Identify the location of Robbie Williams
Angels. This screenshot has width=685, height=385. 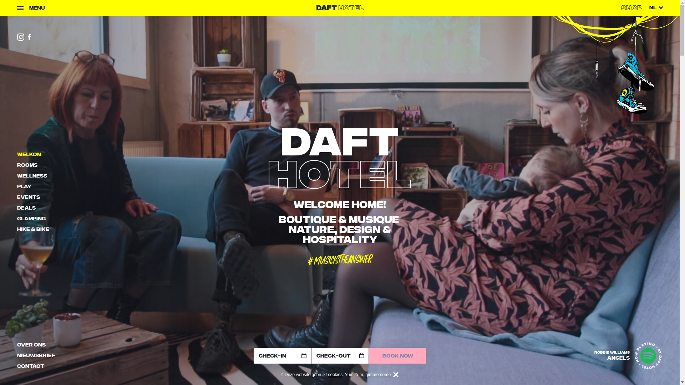
(612, 356).